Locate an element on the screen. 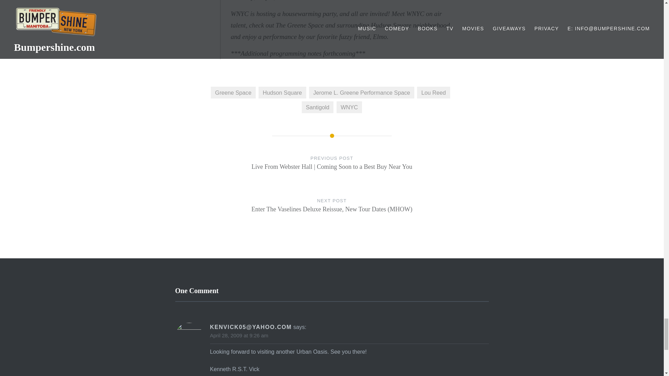 Image resolution: width=669 pixels, height=376 pixels. Lou Reed is located at coordinates (433, 93).